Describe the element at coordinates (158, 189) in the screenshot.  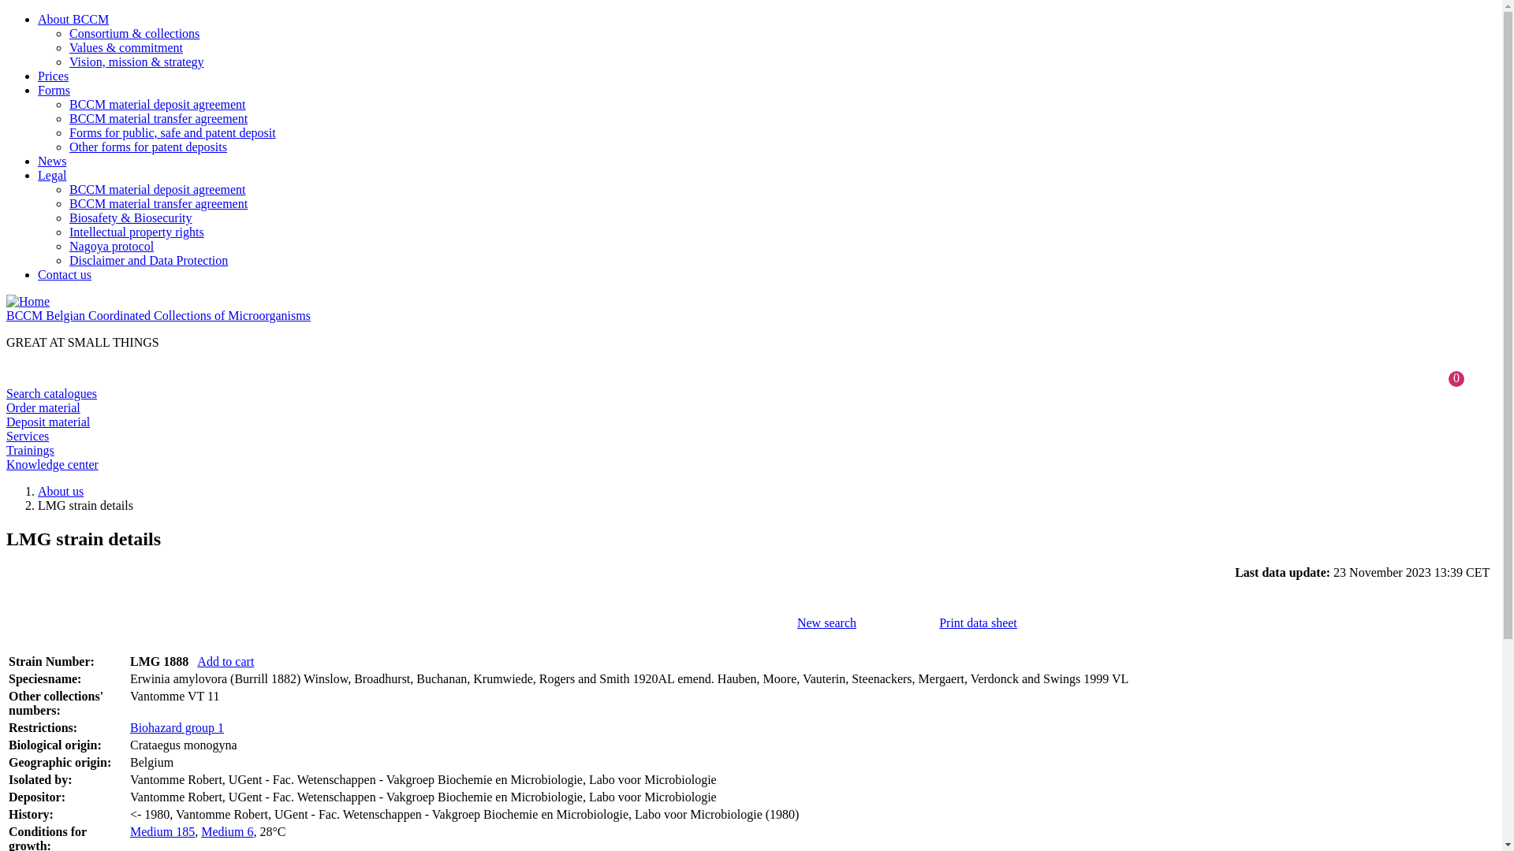
I see `BCCM material deposit agreement` at that location.